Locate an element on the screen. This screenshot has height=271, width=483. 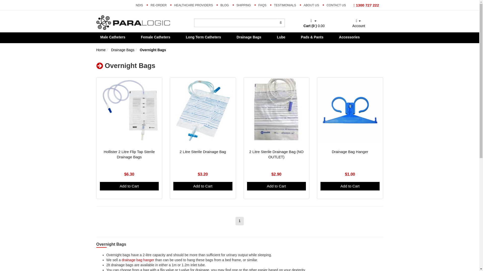
Drainage Bag Hanger is located at coordinates (350, 152).